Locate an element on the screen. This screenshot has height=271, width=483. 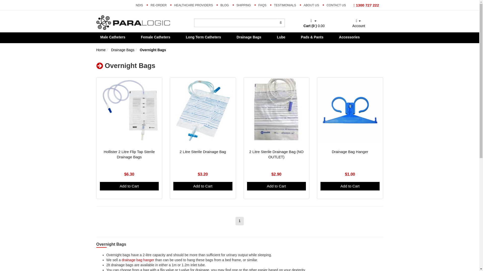
Drainage Bag Hanger is located at coordinates (350, 152).